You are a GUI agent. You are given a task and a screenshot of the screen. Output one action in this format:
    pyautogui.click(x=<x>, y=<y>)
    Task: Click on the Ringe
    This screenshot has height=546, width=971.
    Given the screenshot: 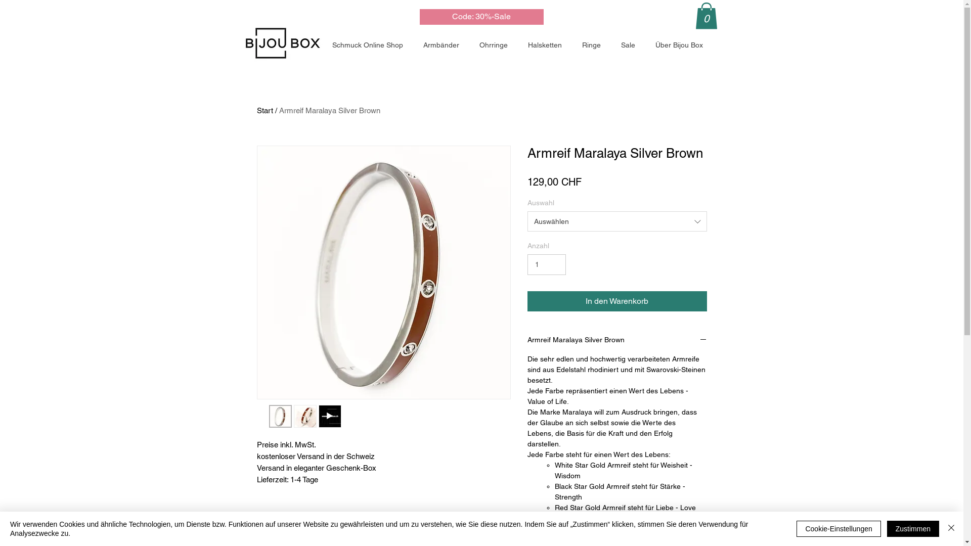 What is the action you would take?
    pyautogui.click(x=594, y=45)
    